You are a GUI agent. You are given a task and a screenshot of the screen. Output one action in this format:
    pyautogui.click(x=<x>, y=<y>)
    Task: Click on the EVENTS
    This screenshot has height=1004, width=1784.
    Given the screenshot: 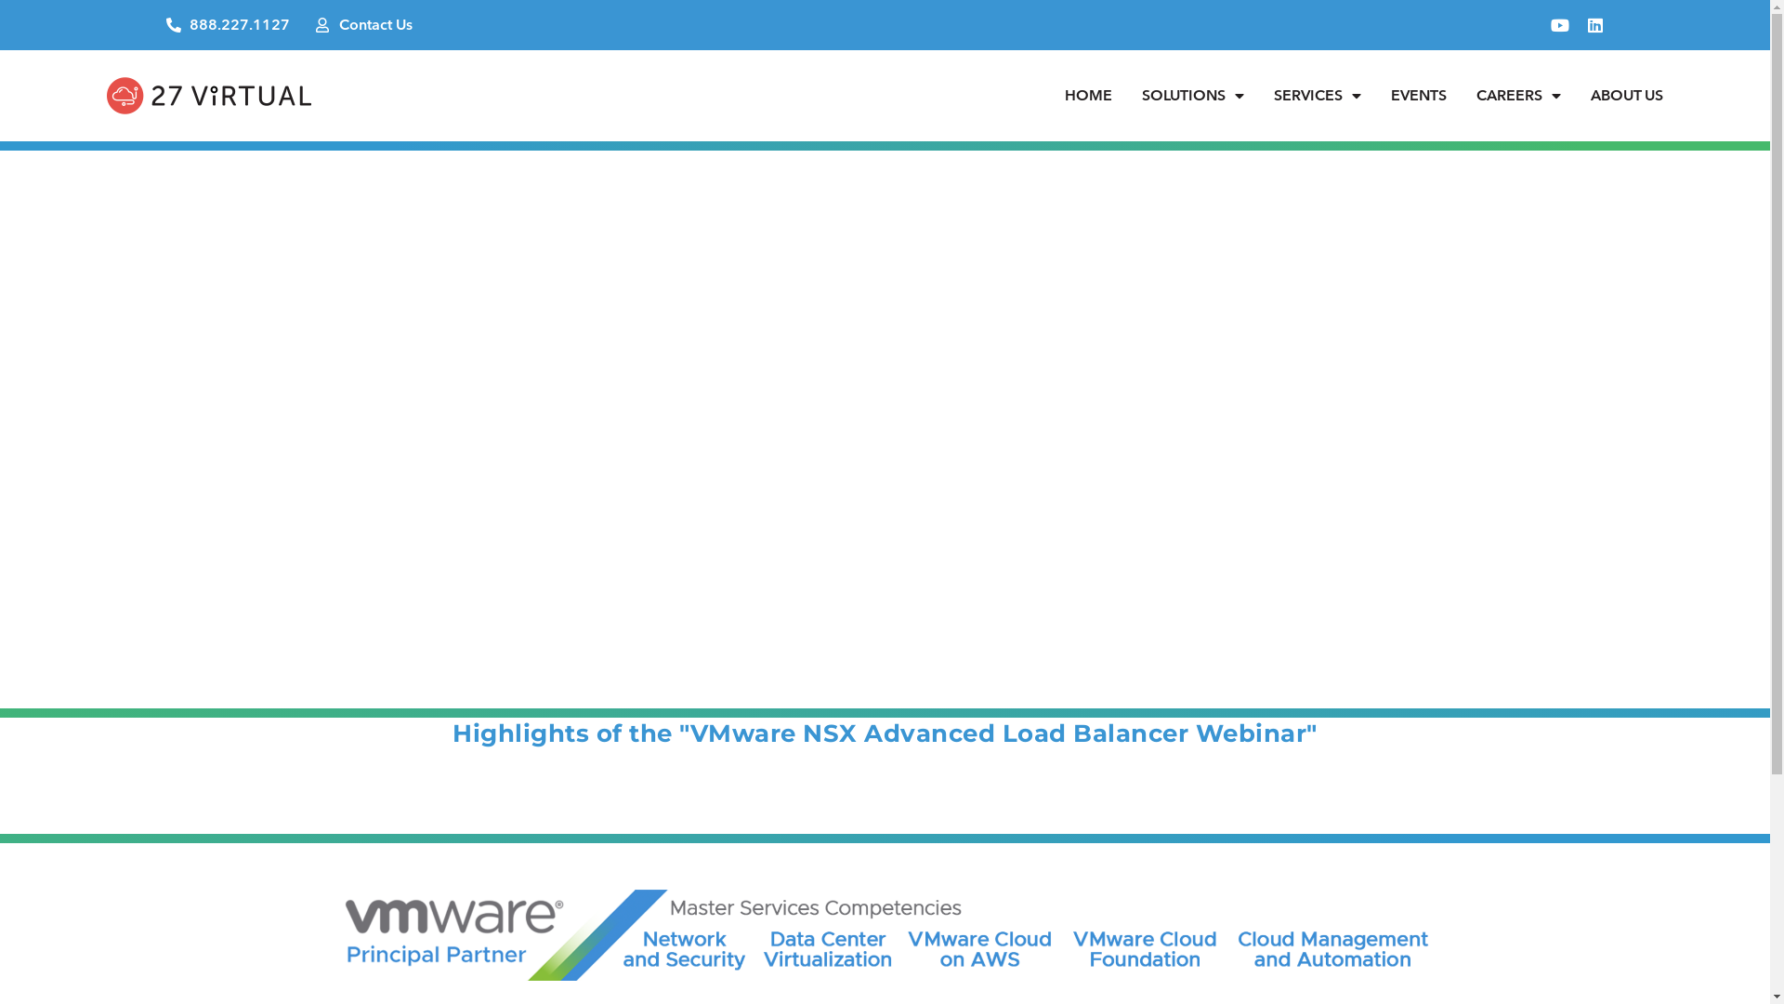 What is the action you would take?
    pyautogui.click(x=1419, y=96)
    